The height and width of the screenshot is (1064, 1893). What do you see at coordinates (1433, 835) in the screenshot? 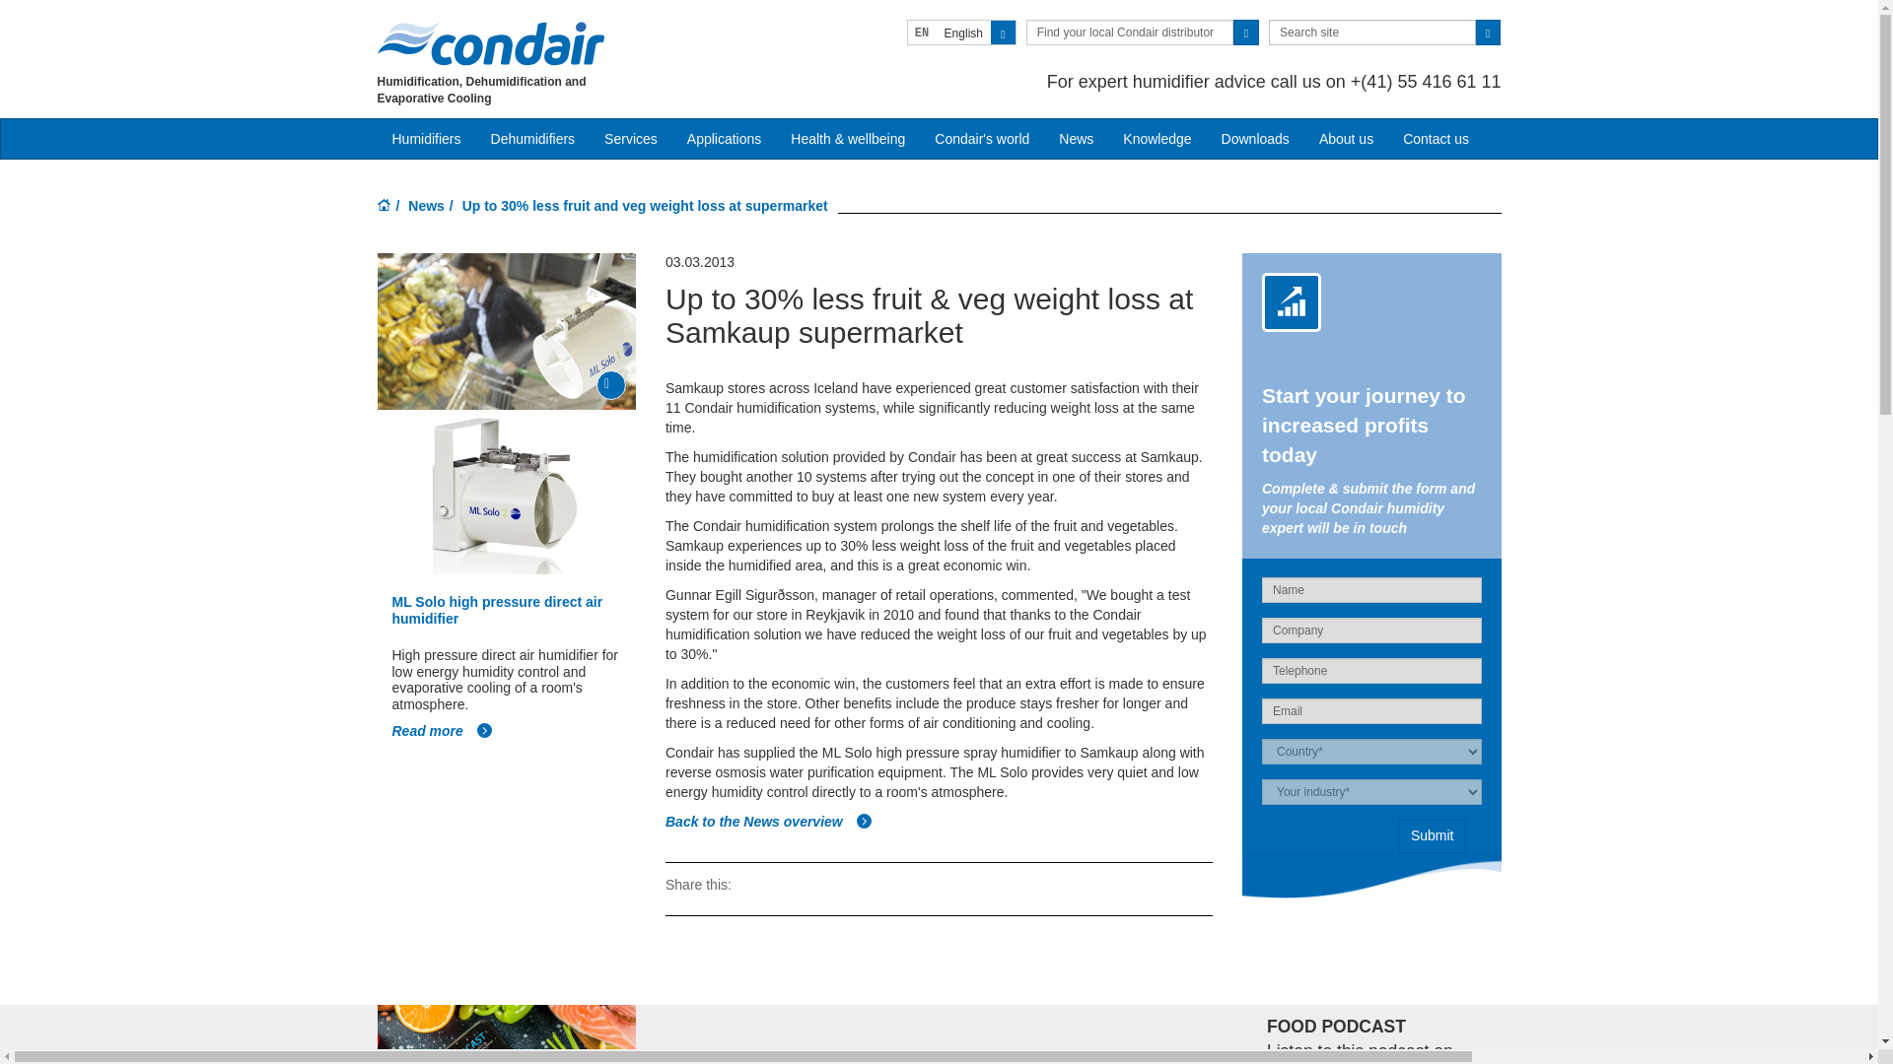
I see `Submit` at bounding box center [1433, 835].